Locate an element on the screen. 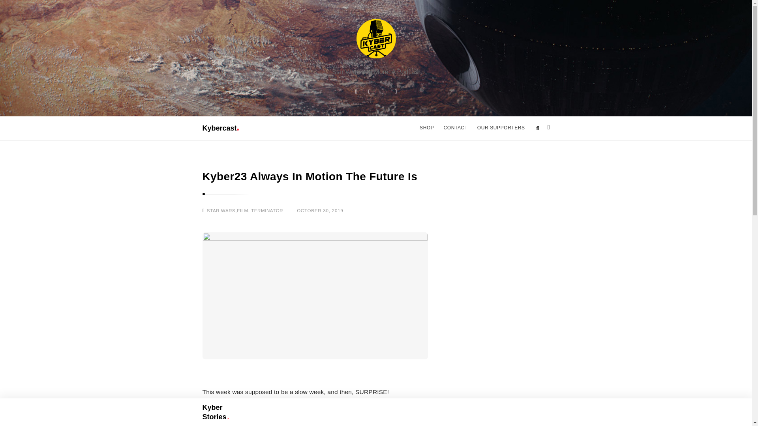 This screenshot has width=758, height=426. SHOP is located at coordinates (426, 128).